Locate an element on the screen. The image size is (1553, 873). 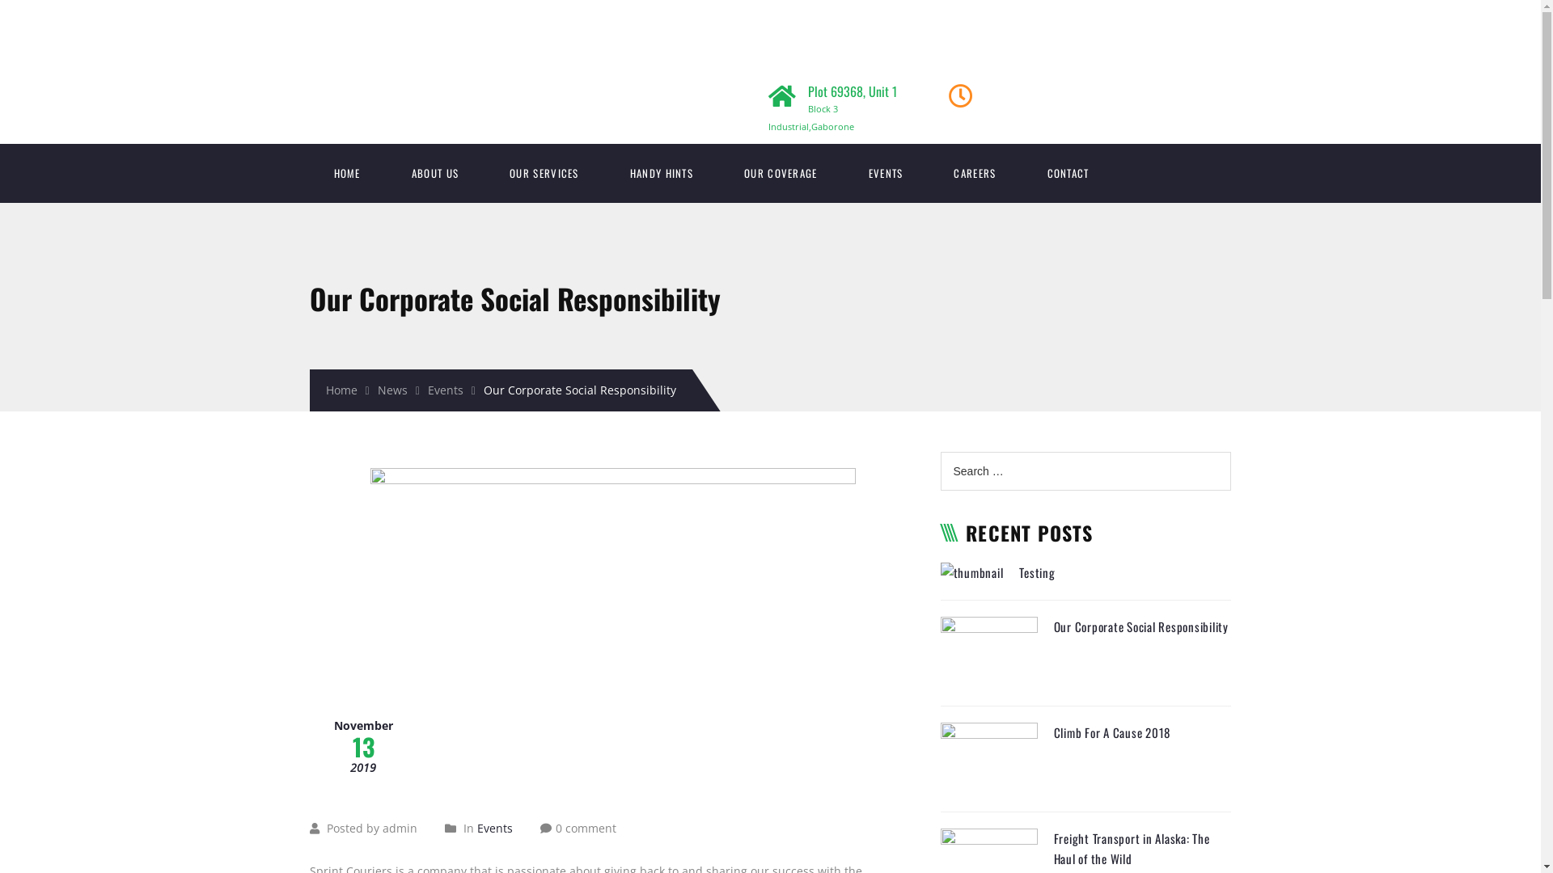
OUR SERVICES is located at coordinates (544, 173).